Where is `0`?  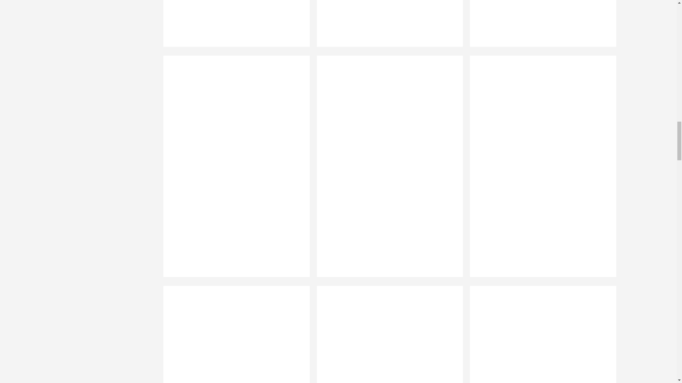 0 is located at coordinates (233, 334).